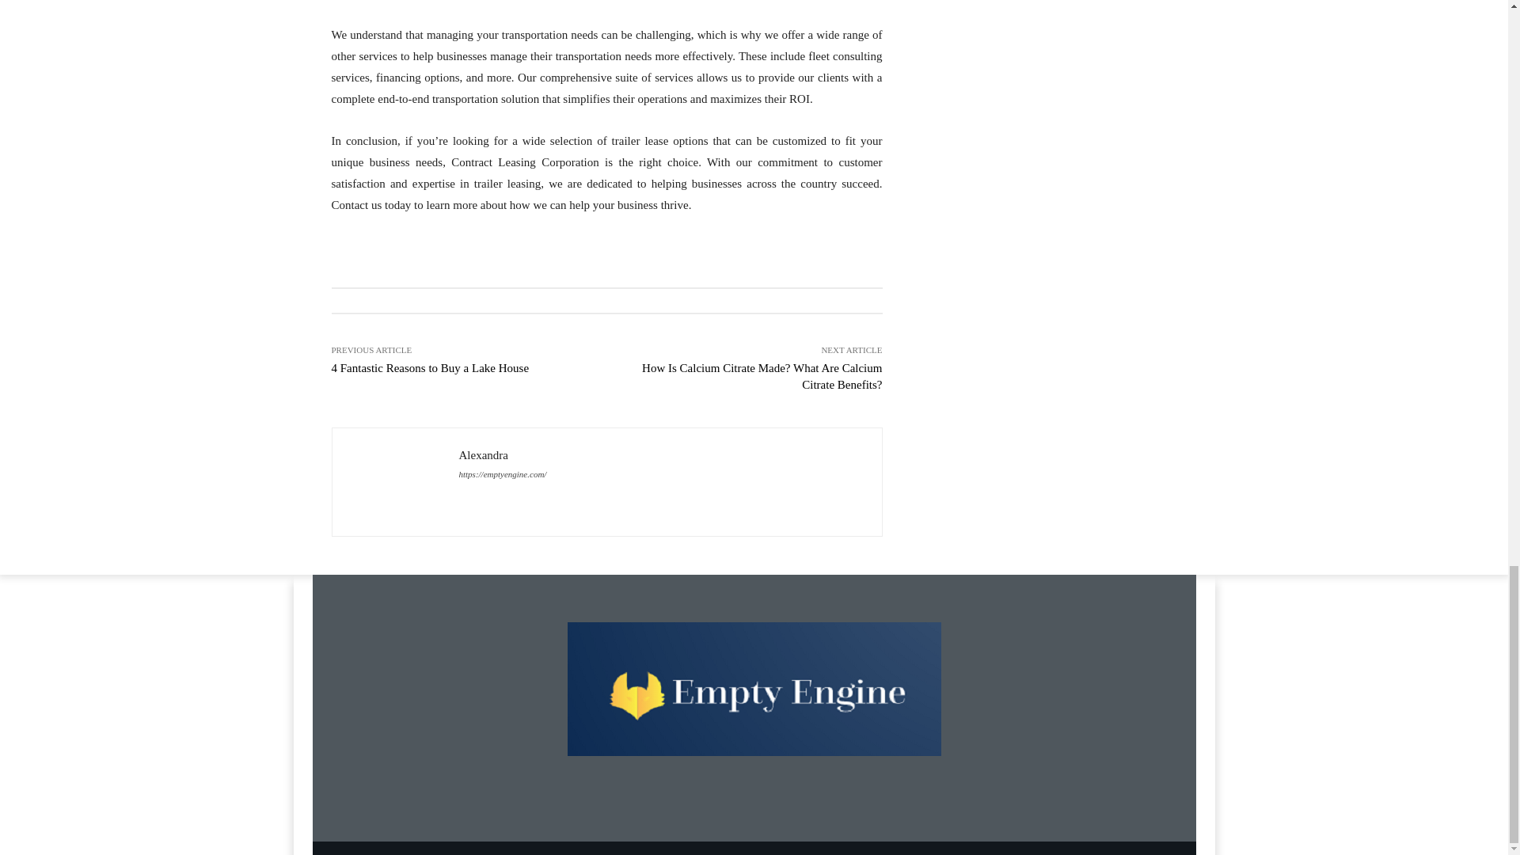 The height and width of the screenshot is (855, 1520). I want to click on Alexandra, so click(396, 481).